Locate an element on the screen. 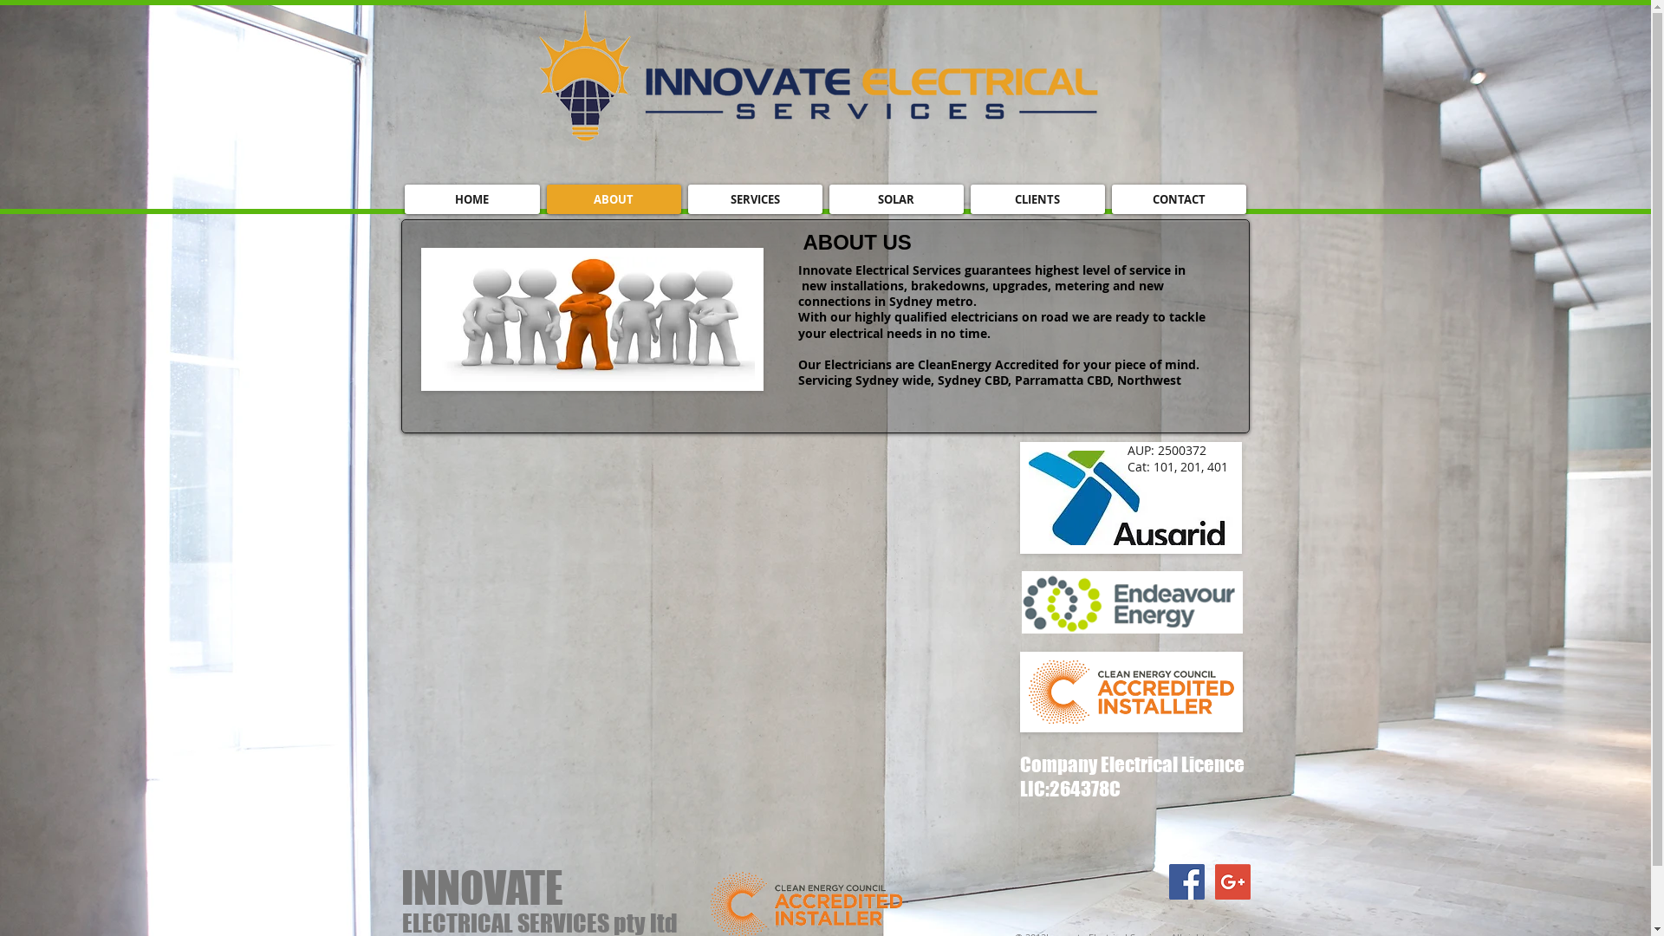 The image size is (1664, 936). SOLAR is located at coordinates (896, 199).